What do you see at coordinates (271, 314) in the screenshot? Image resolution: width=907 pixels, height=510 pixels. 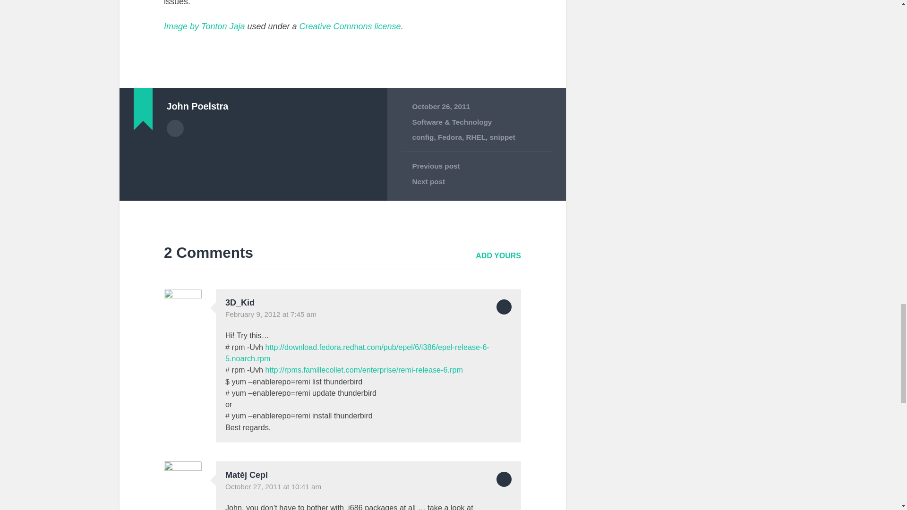 I see `February 9, 2012 at 7:45 am` at bounding box center [271, 314].